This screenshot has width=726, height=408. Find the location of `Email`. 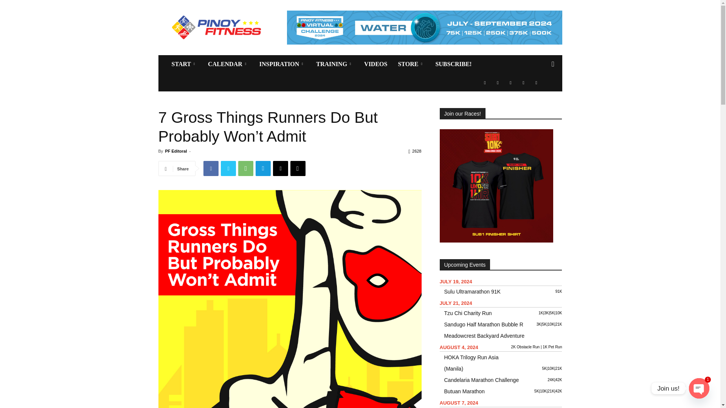

Email is located at coordinates (281, 168).